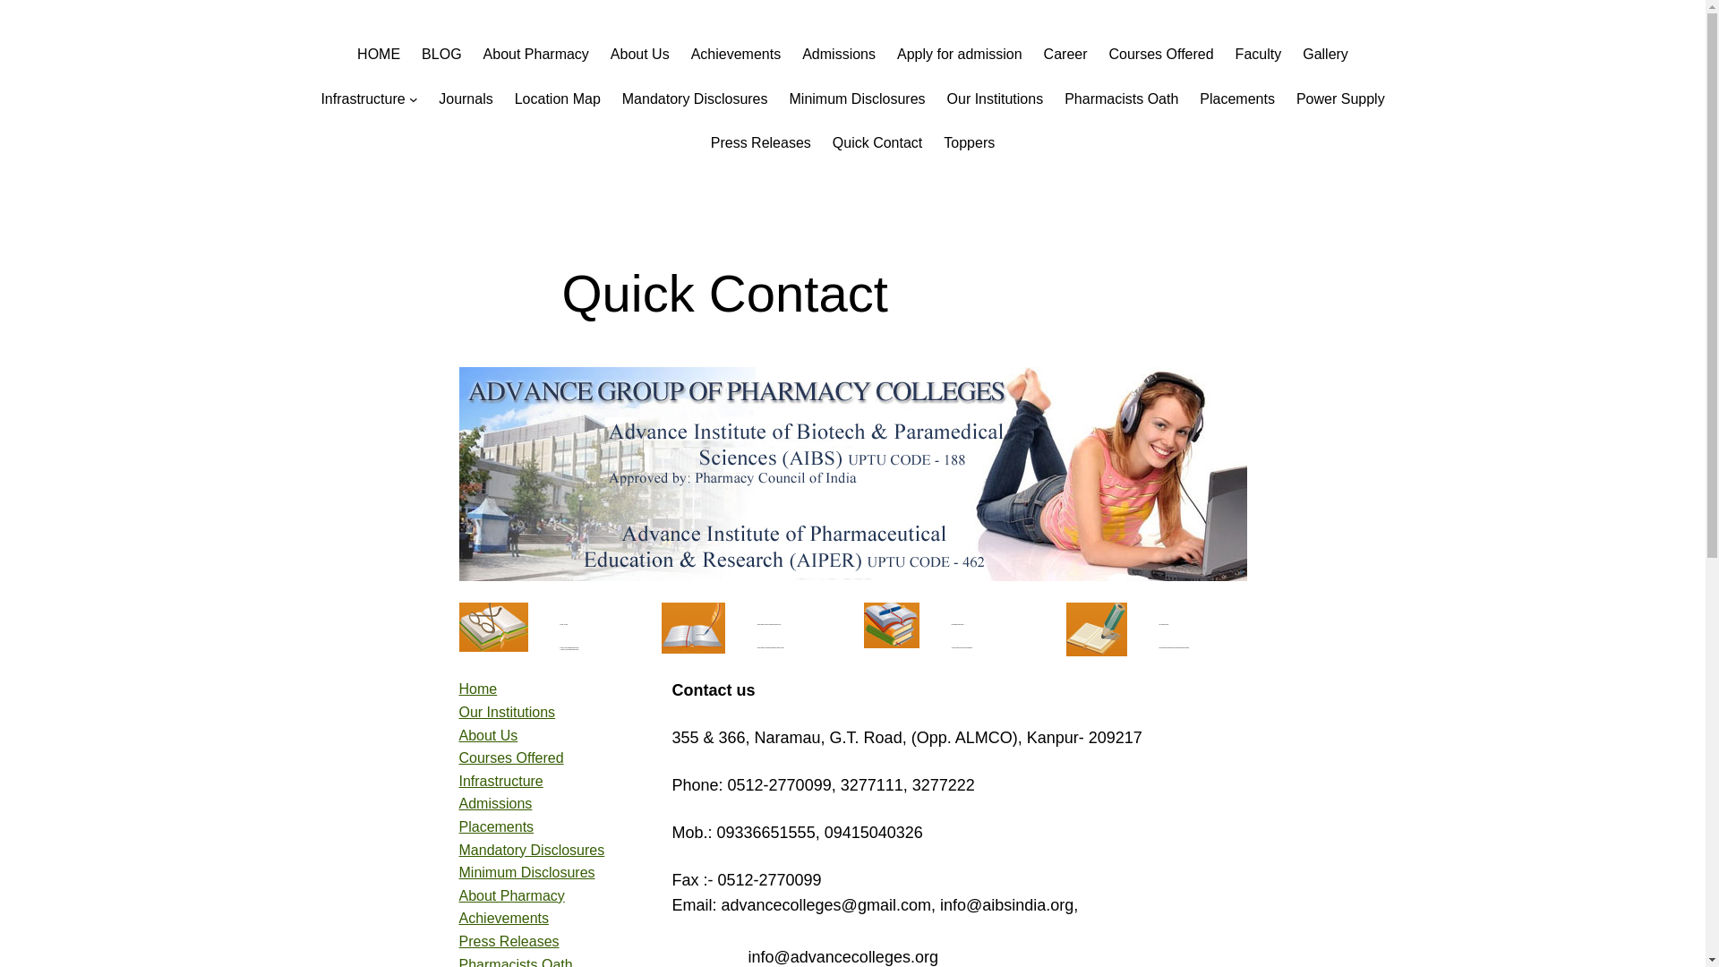 This screenshot has width=1719, height=967. What do you see at coordinates (877, 142) in the screenshot?
I see `Quick Contact` at bounding box center [877, 142].